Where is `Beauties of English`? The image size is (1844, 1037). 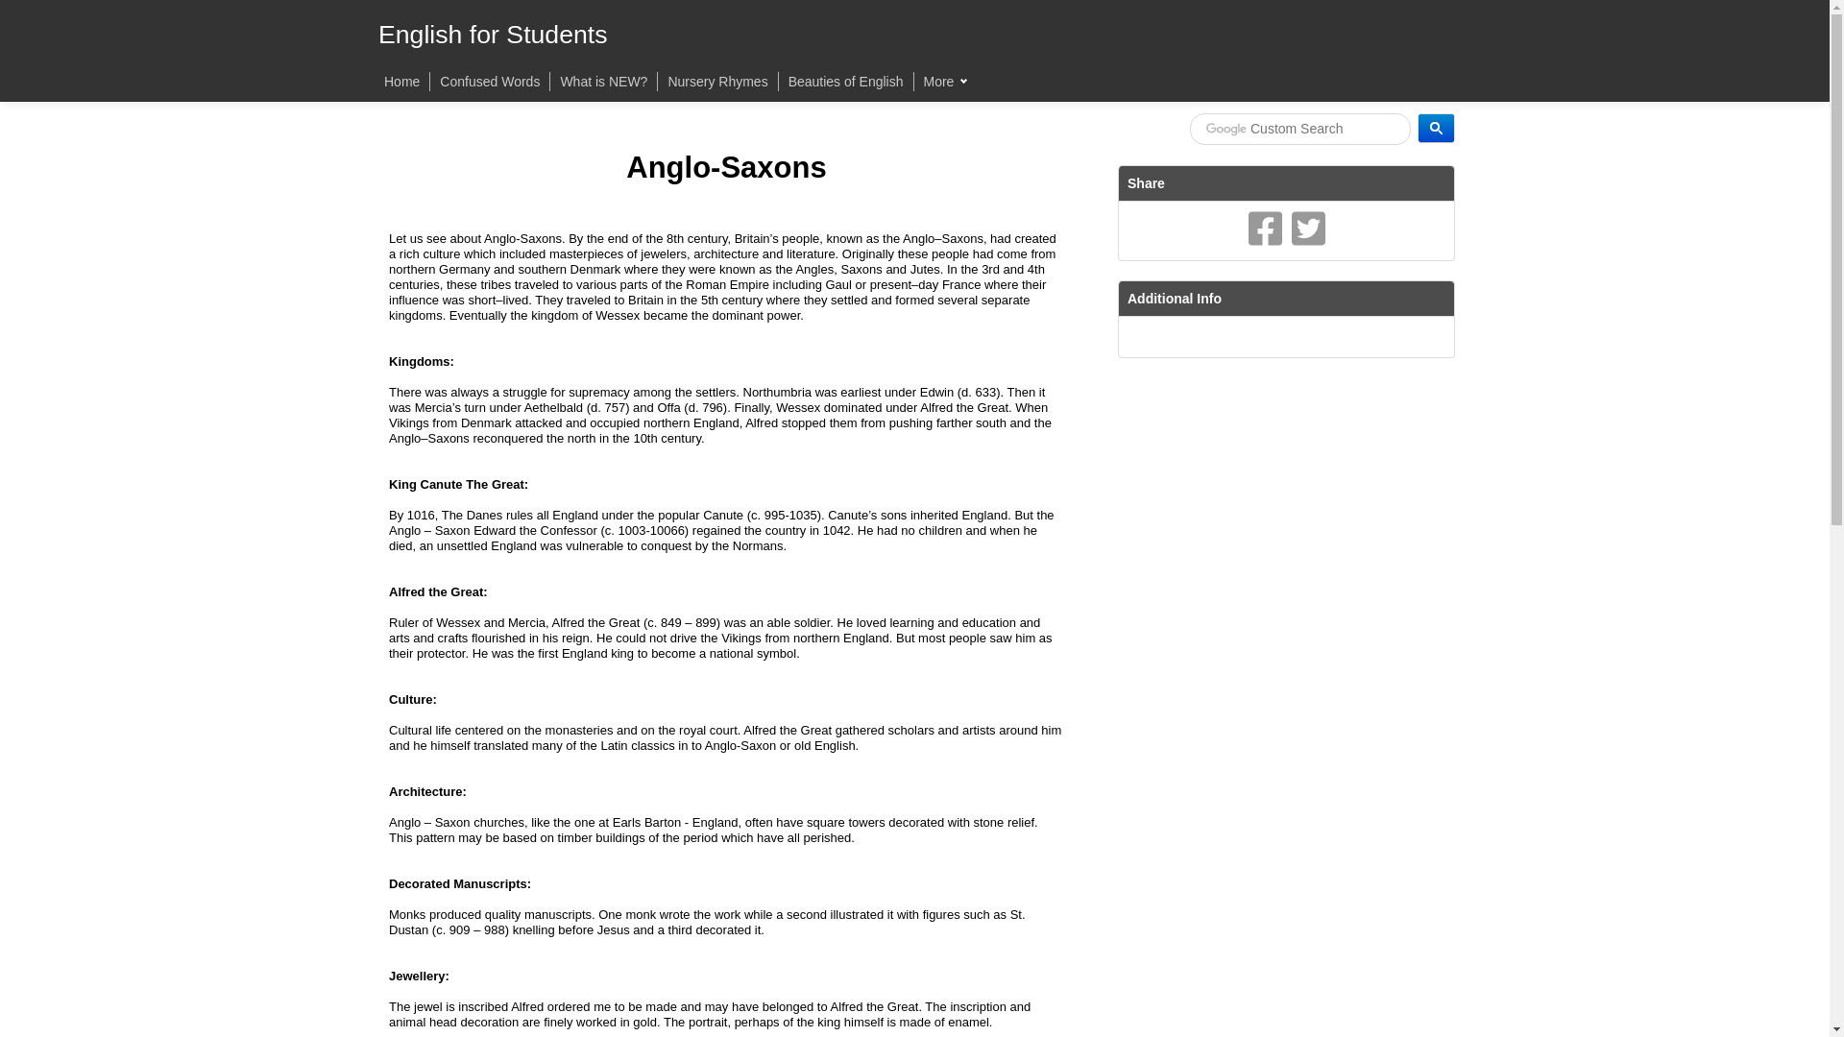 Beauties of English is located at coordinates (845, 81).